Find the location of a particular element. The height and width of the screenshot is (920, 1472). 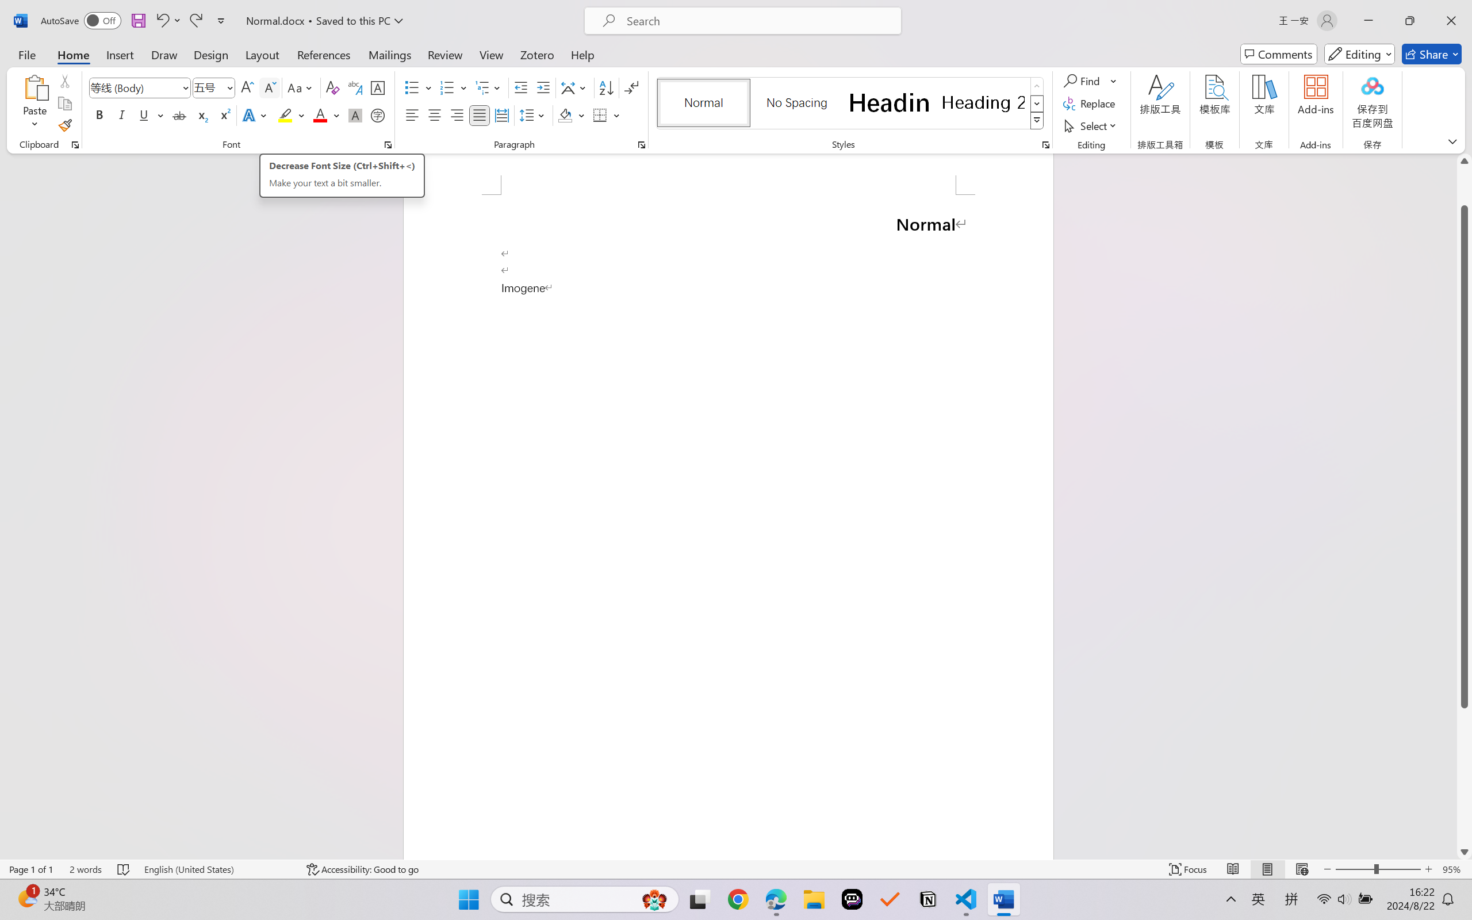

Clear Formatting is located at coordinates (332, 87).